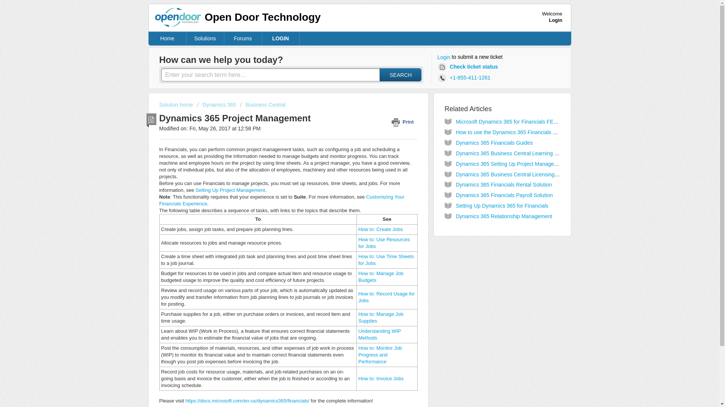 The image size is (725, 407). What do you see at coordinates (504, 195) in the screenshot?
I see `Dynamics 365 Financials Payroll Solution` at bounding box center [504, 195].